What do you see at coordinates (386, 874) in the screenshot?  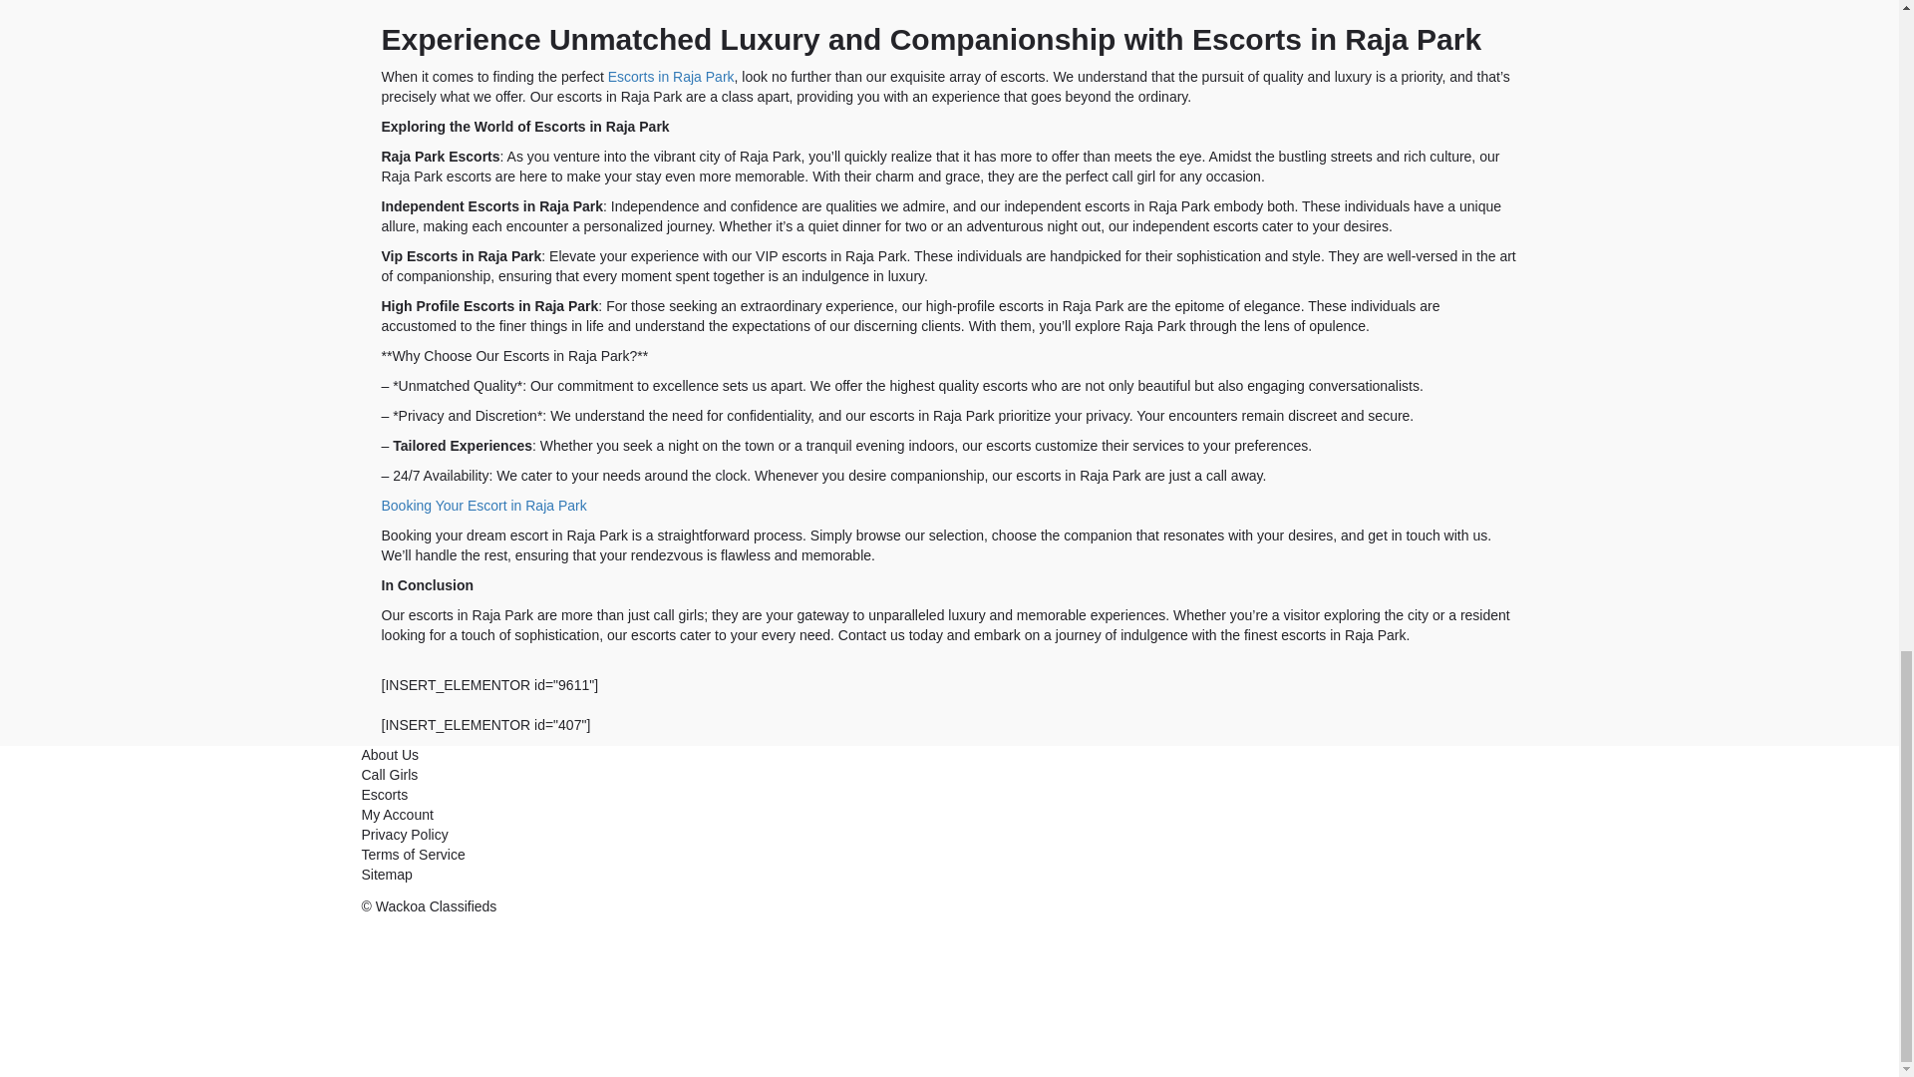 I see `Sitemap` at bounding box center [386, 874].